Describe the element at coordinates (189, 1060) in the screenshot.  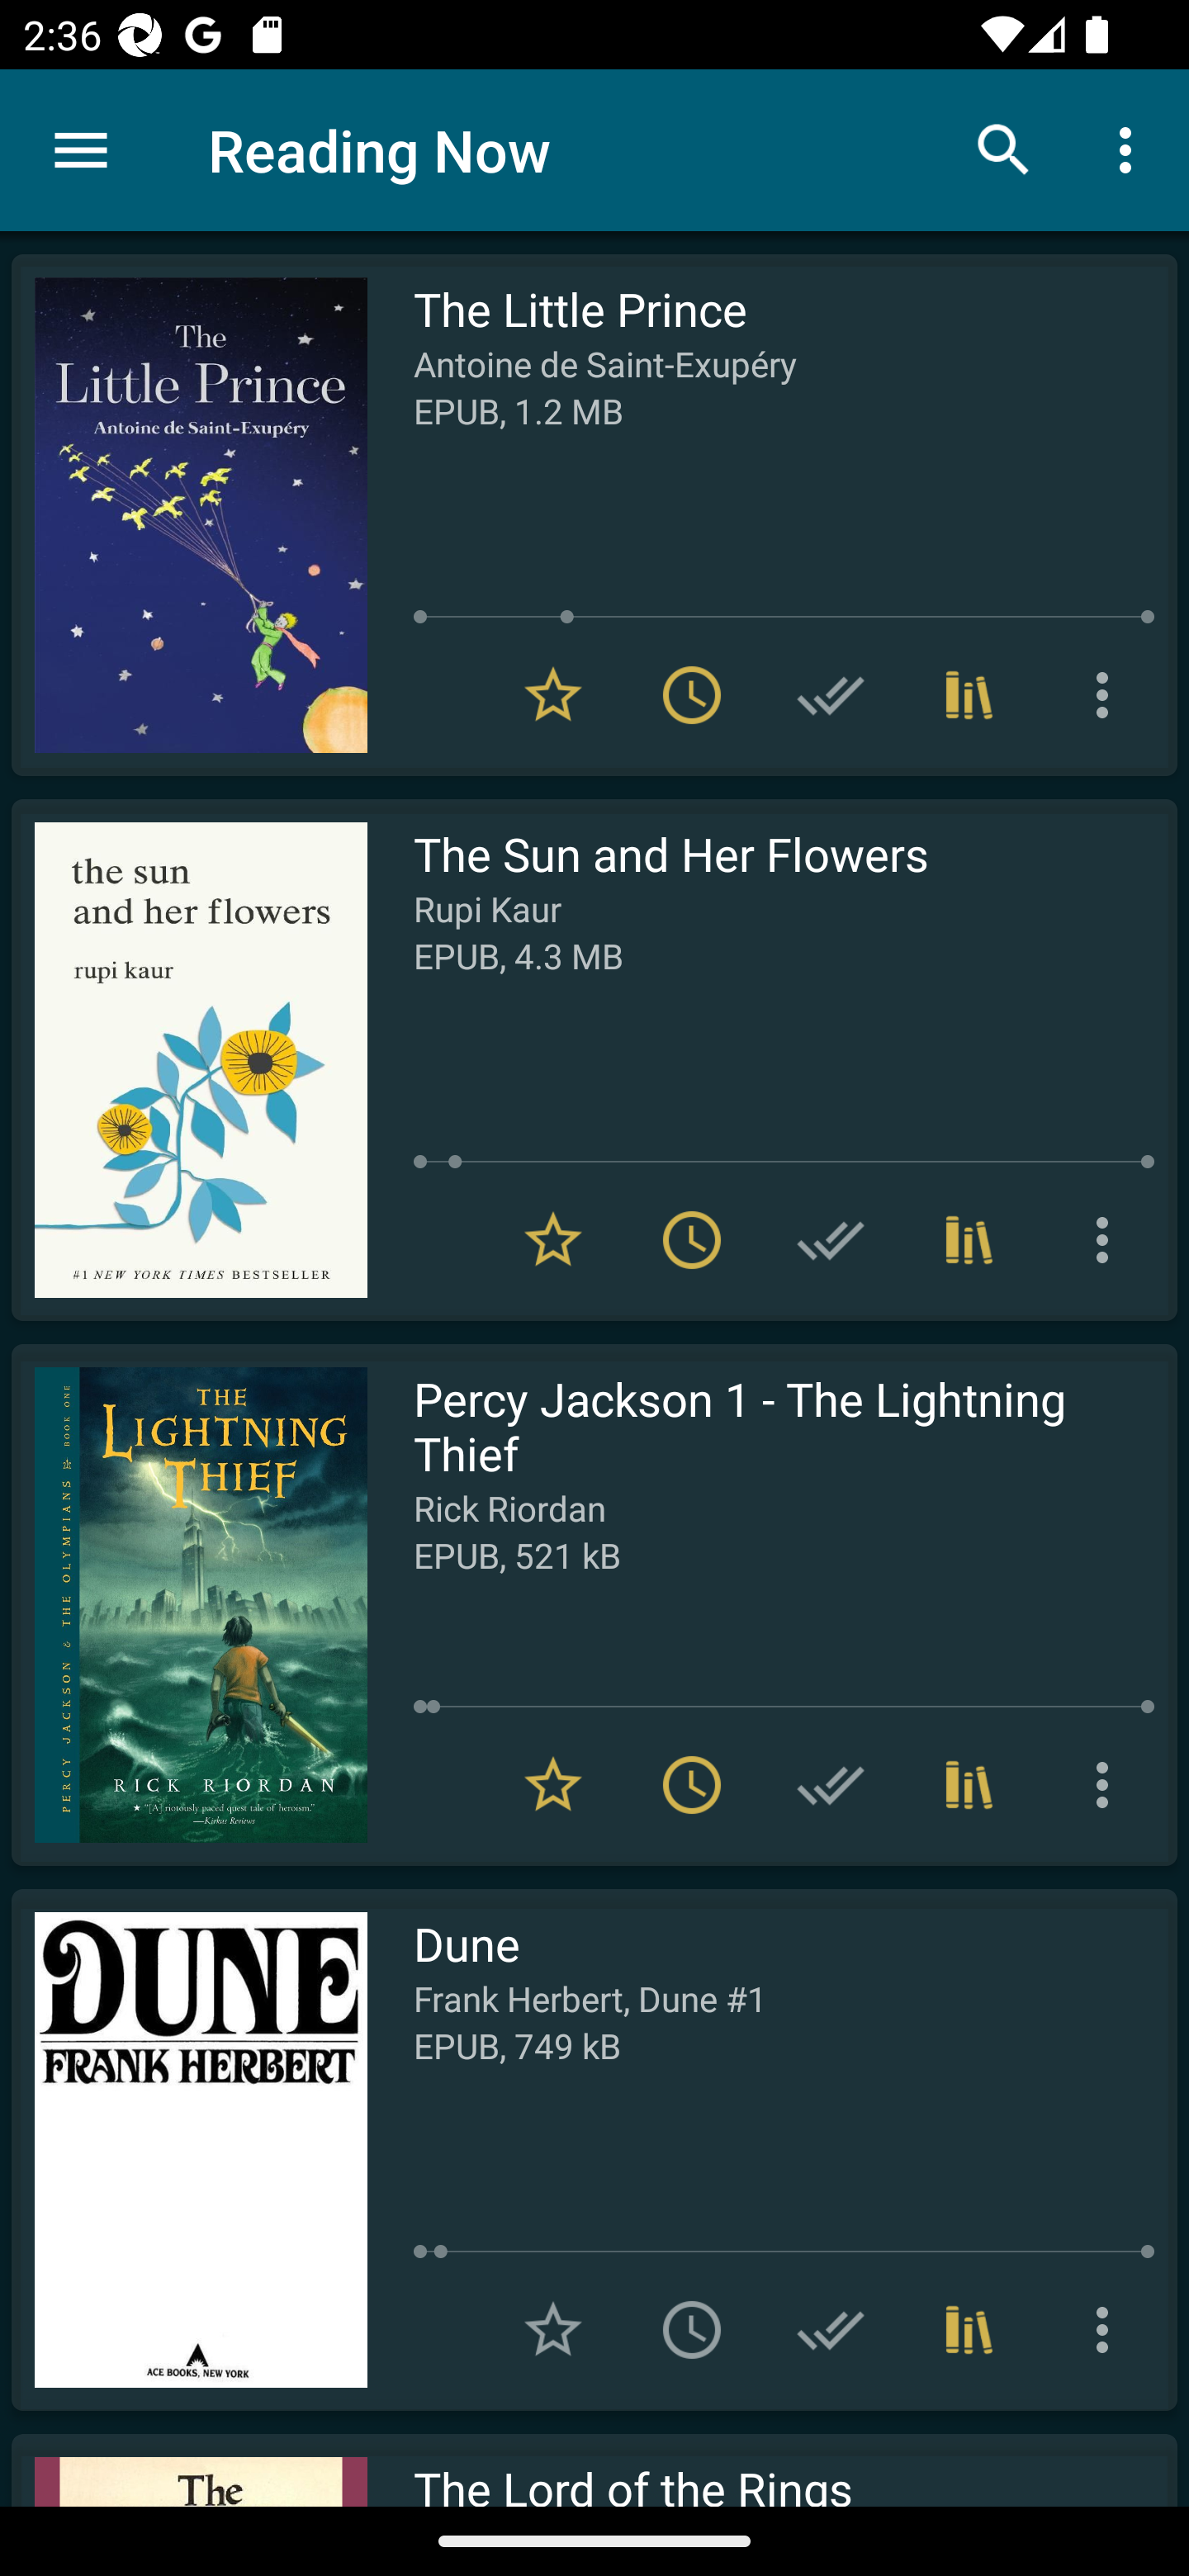
I see `Read The Sun and Her Flowers` at that location.